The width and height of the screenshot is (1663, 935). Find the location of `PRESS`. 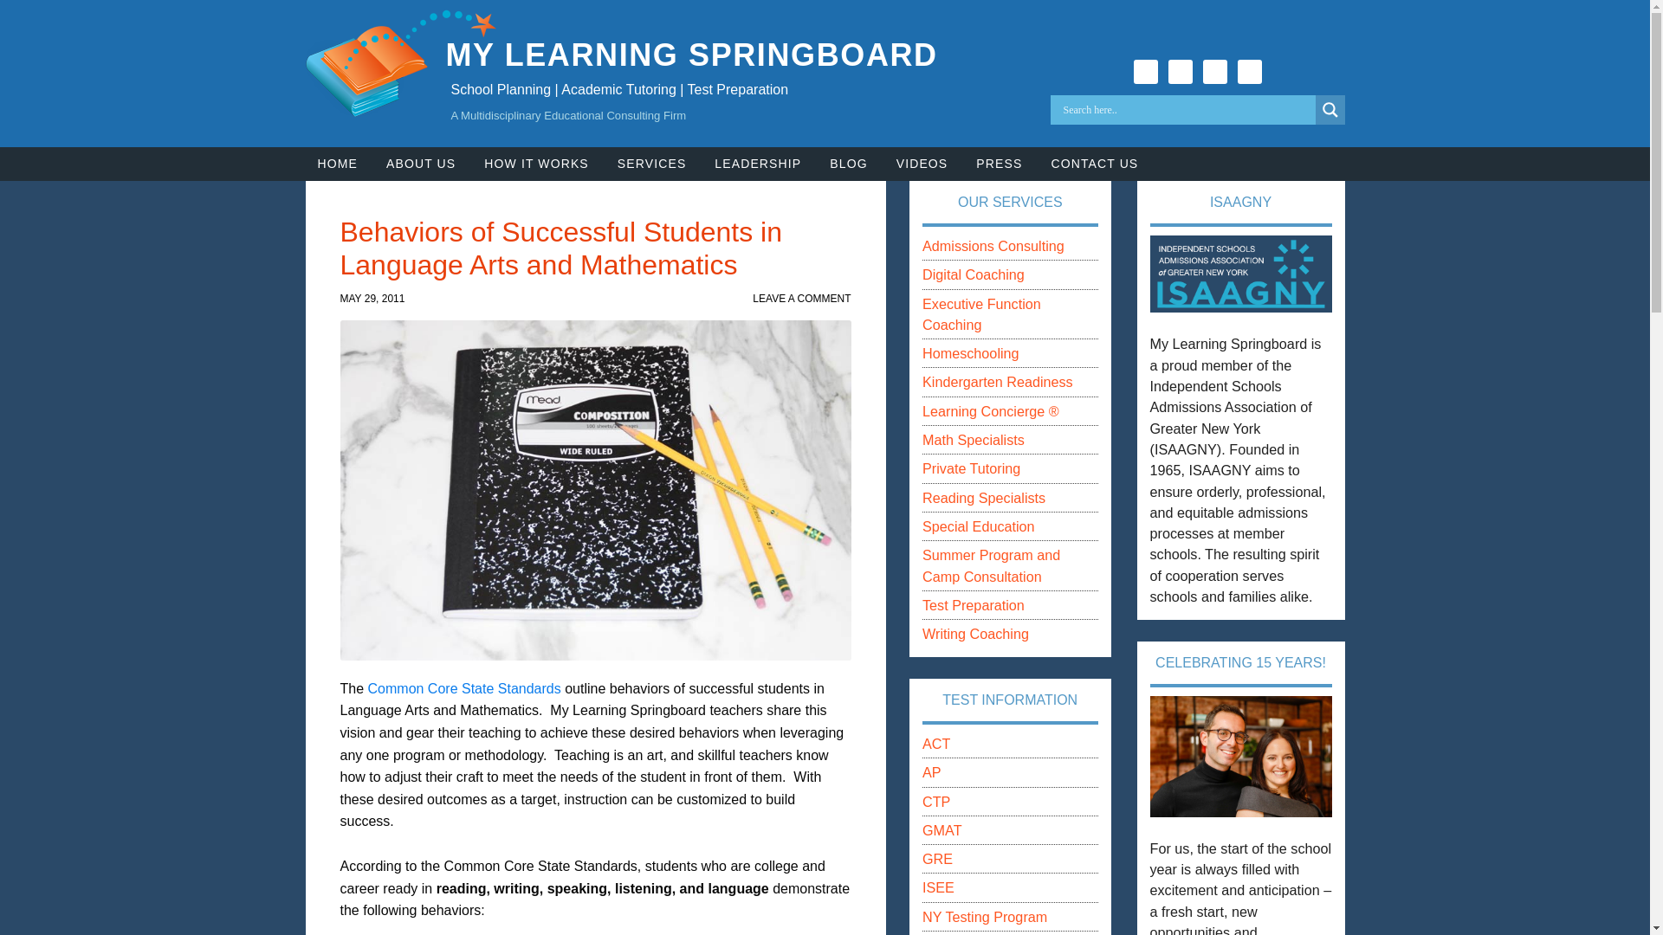

PRESS is located at coordinates (1000, 164).